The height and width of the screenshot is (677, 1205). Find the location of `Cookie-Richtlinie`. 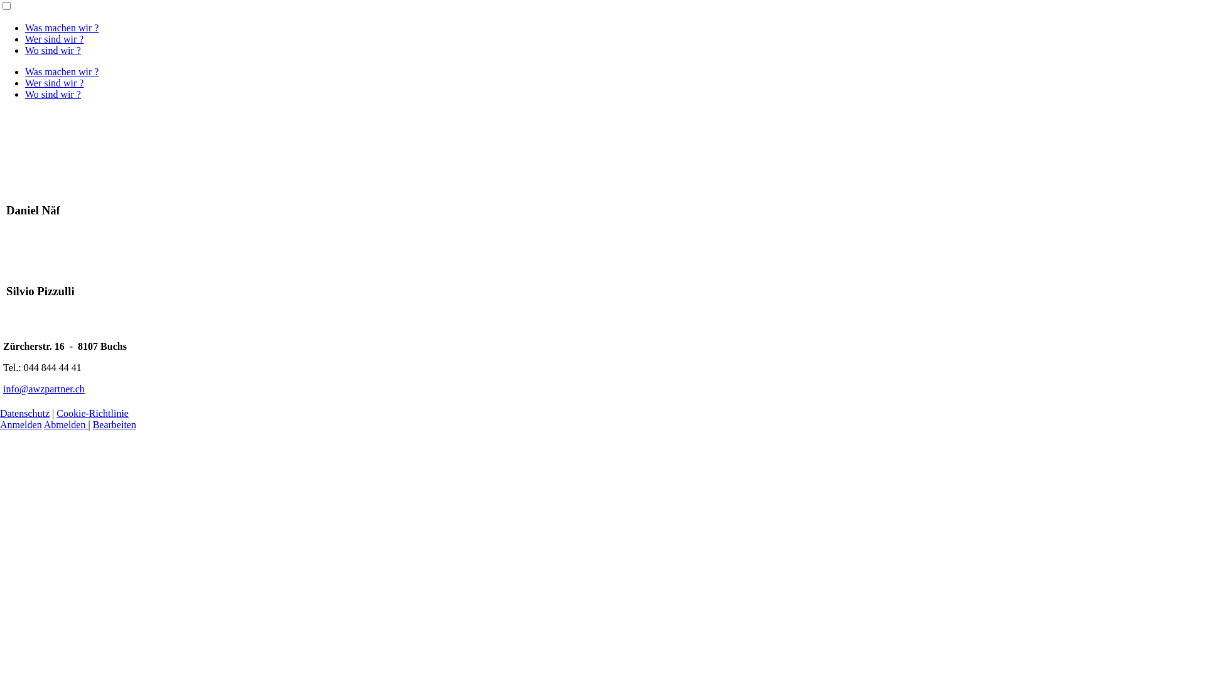

Cookie-Richtlinie is located at coordinates (93, 414).